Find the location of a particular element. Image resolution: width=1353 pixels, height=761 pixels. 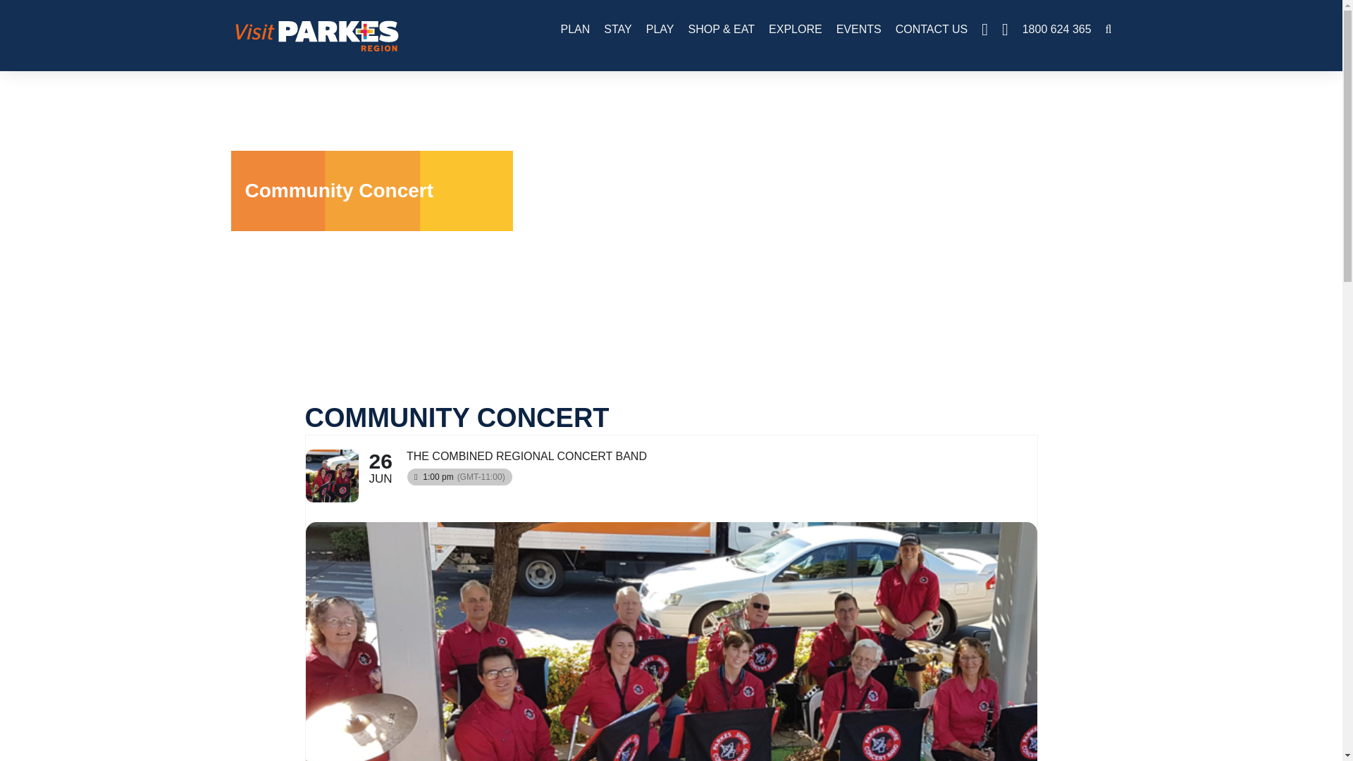

EXPLORE is located at coordinates (795, 30).